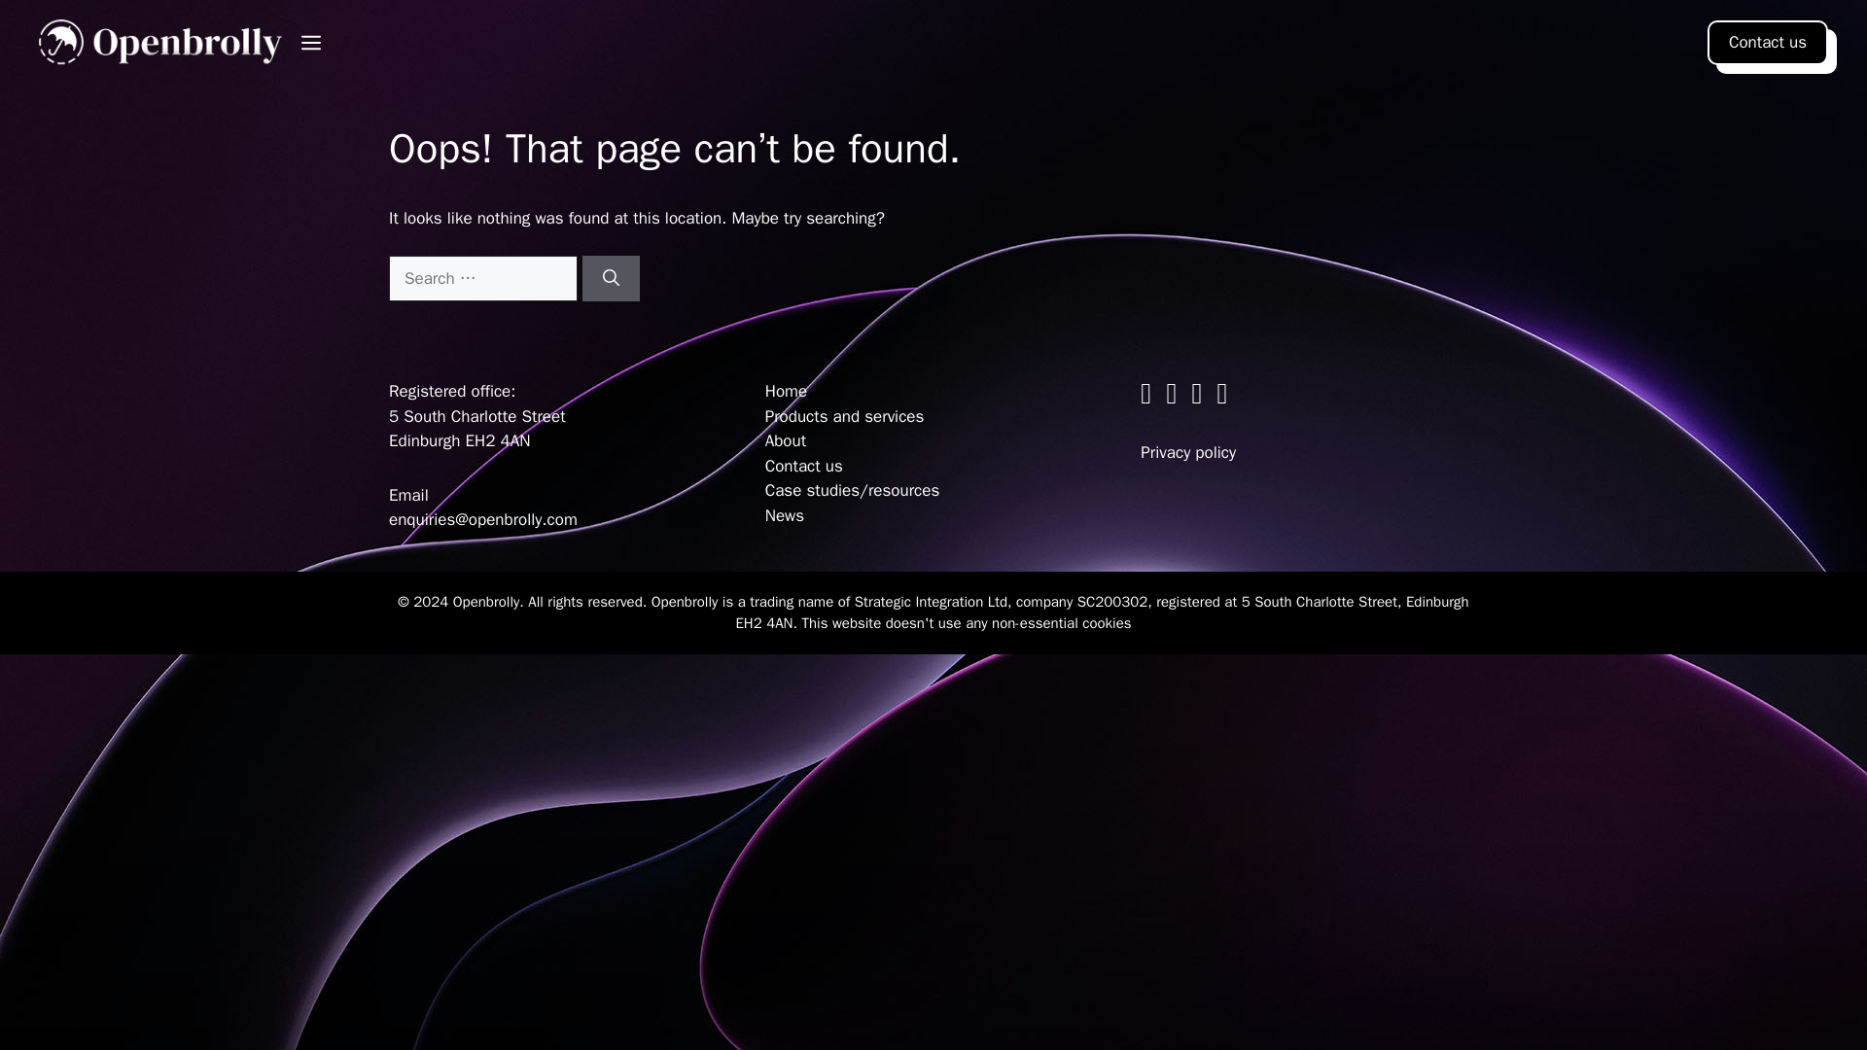 The image size is (1867, 1050). I want to click on Products and services, so click(844, 416).